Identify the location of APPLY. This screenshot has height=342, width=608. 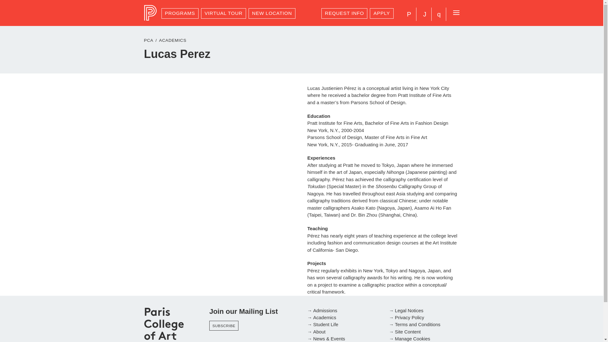
(381, 13).